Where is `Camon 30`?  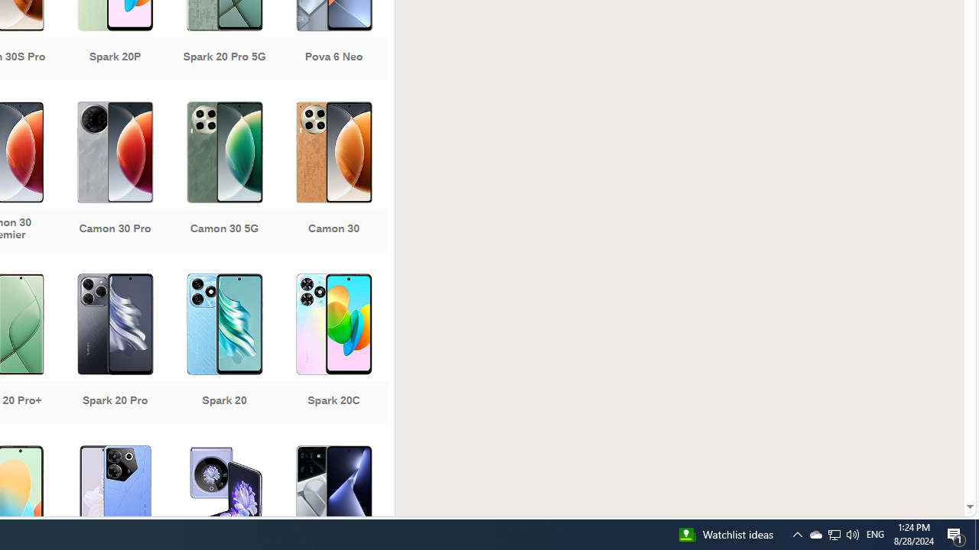 Camon 30 is located at coordinates (333, 178).